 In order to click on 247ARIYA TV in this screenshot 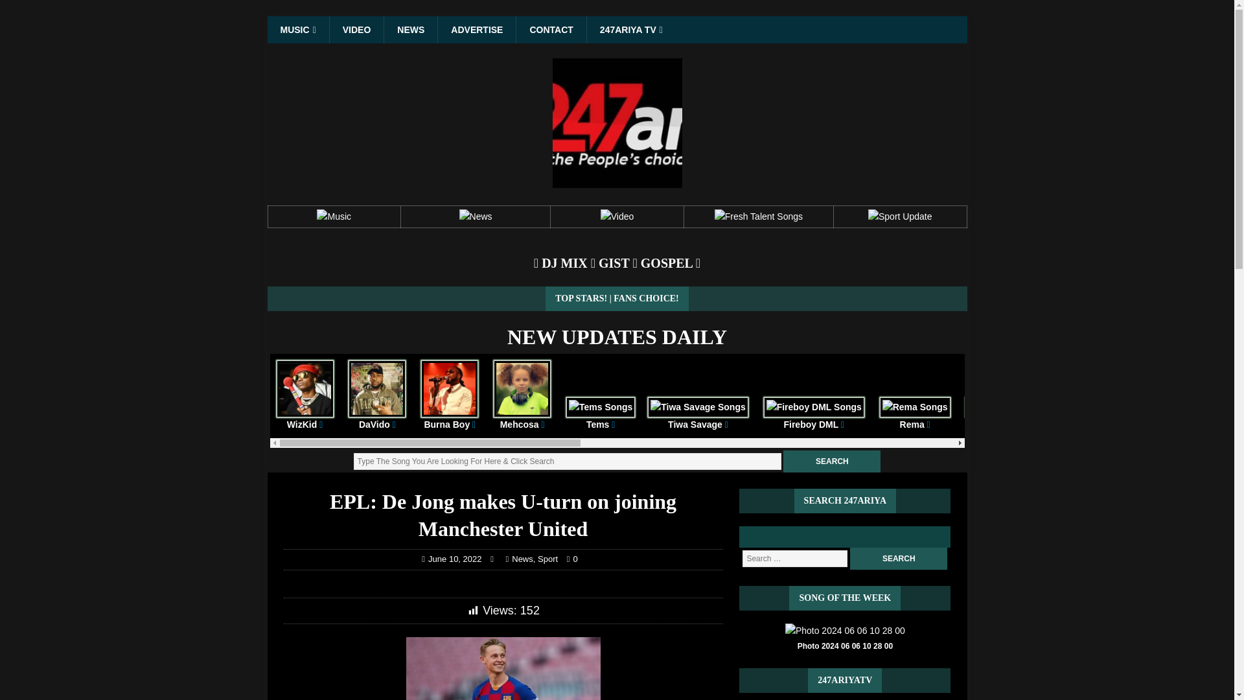, I will do `click(630, 29)`.